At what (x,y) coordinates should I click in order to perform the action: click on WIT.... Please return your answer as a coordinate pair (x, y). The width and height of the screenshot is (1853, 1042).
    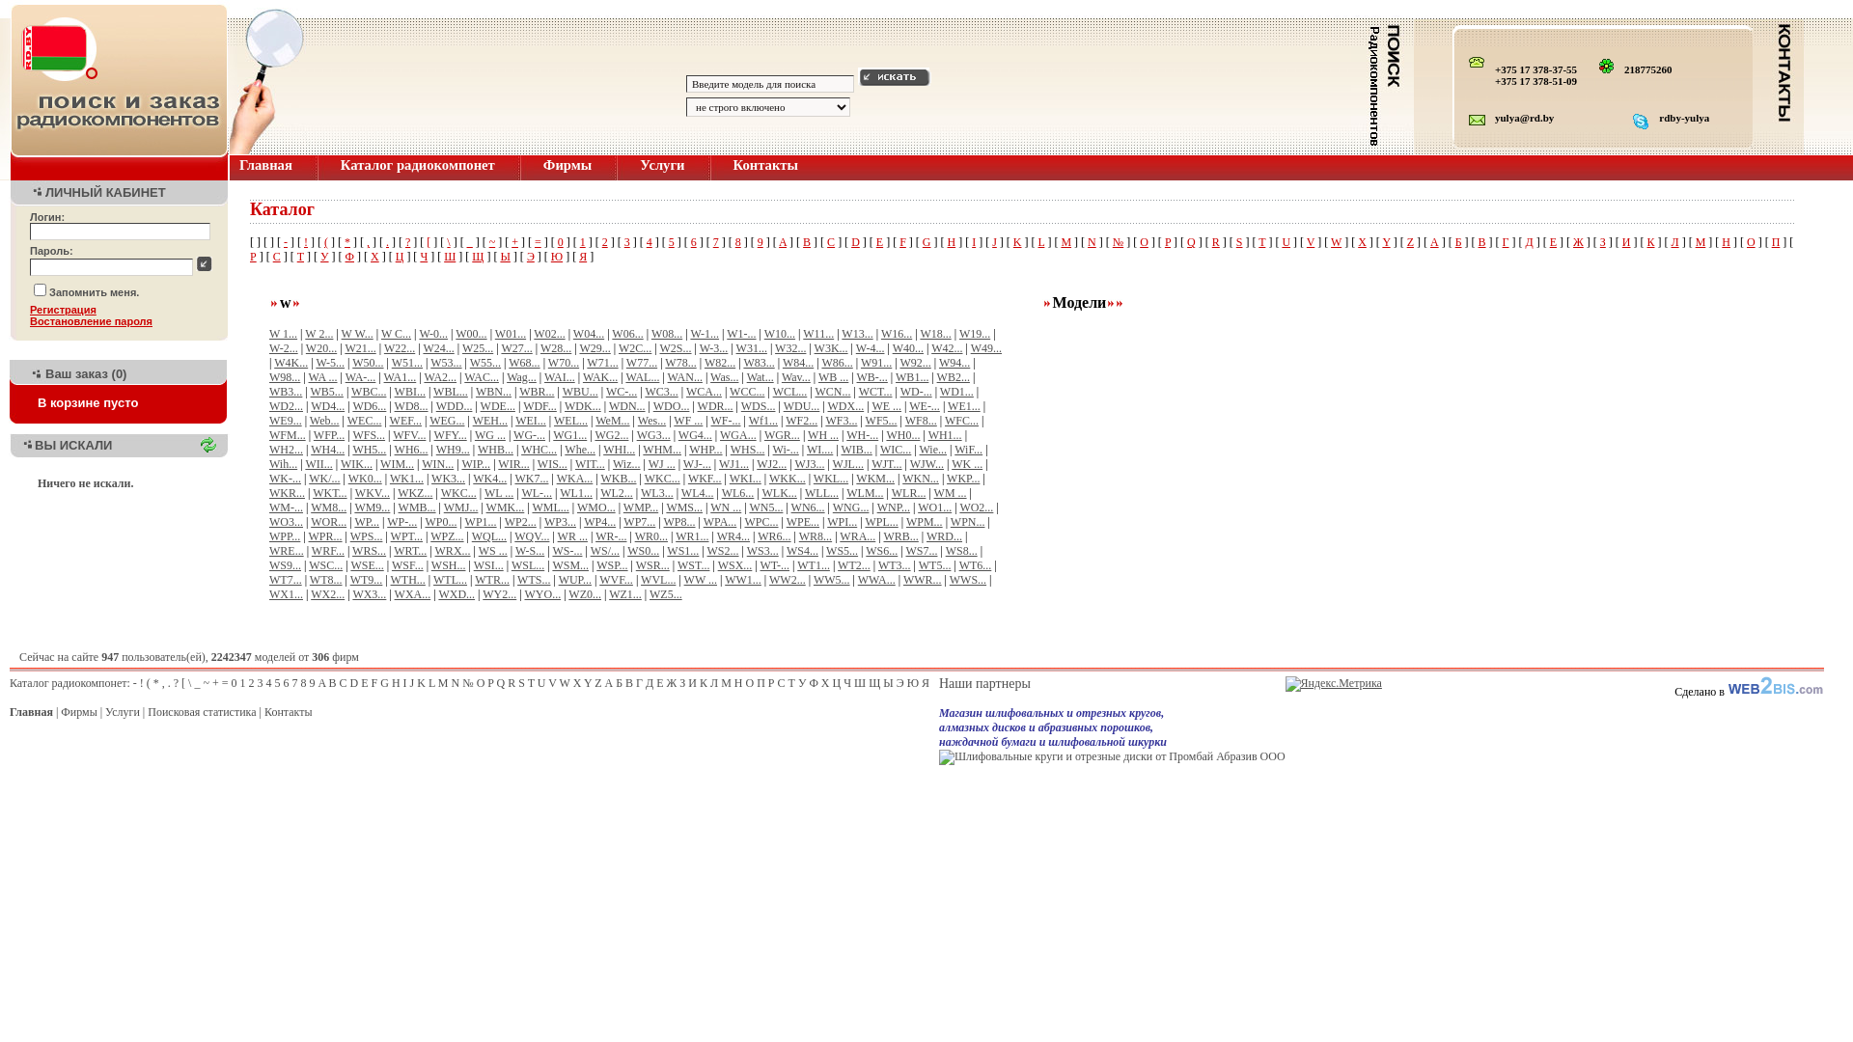
    Looking at the image, I should click on (591, 464).